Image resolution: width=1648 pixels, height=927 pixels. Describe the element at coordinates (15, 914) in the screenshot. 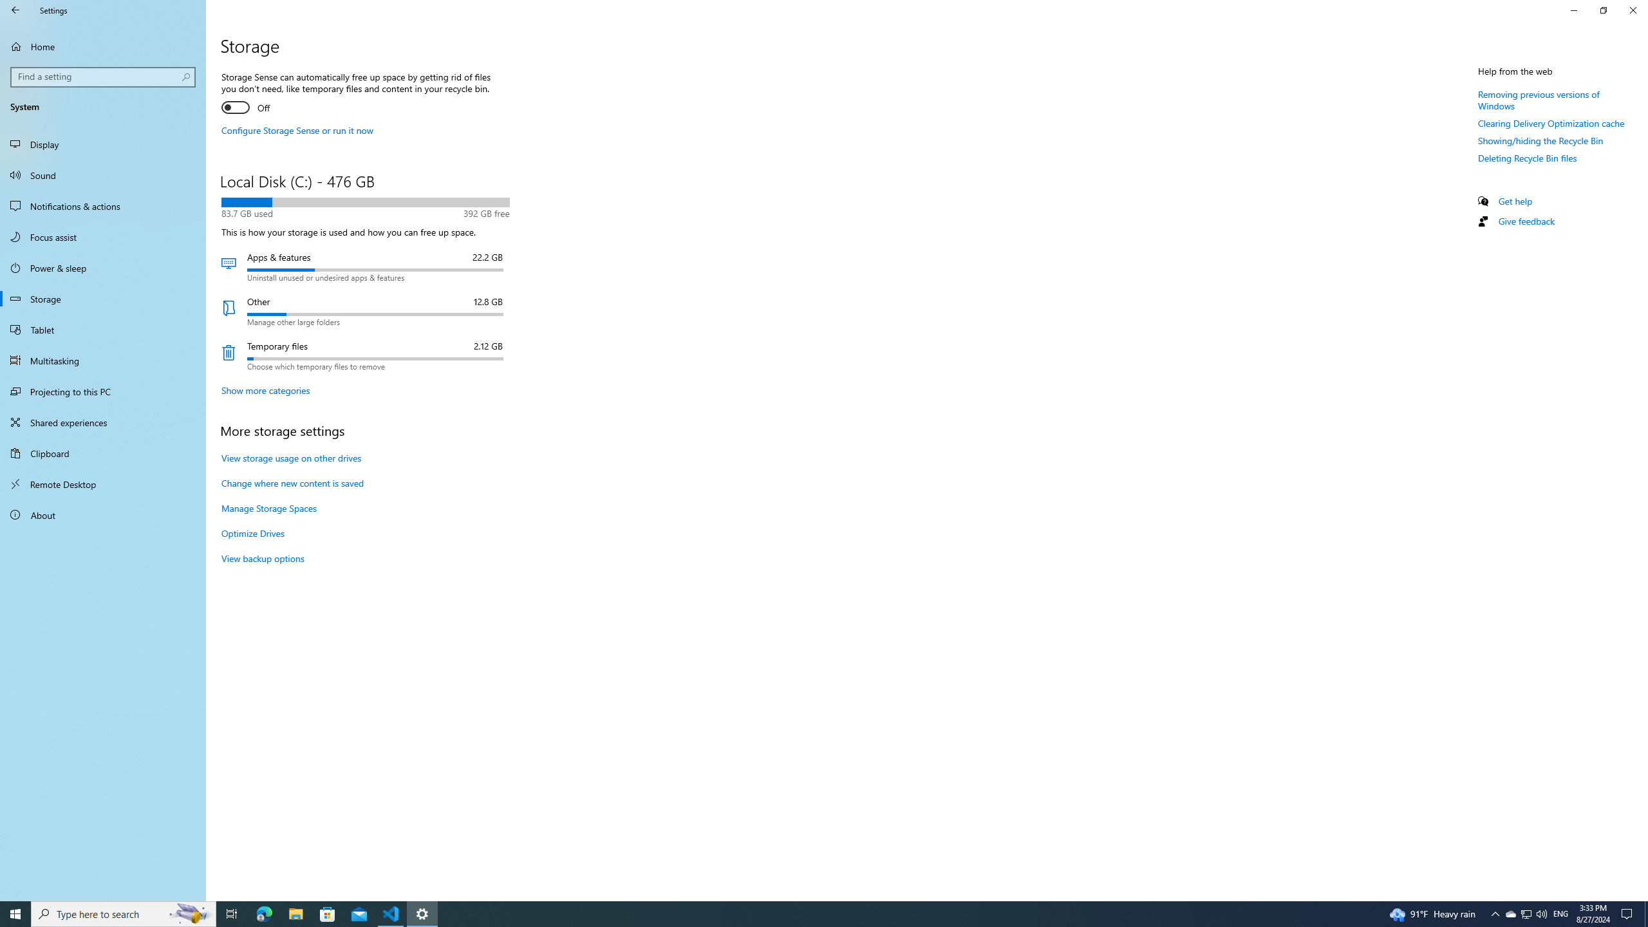

I see `Start` at that location.